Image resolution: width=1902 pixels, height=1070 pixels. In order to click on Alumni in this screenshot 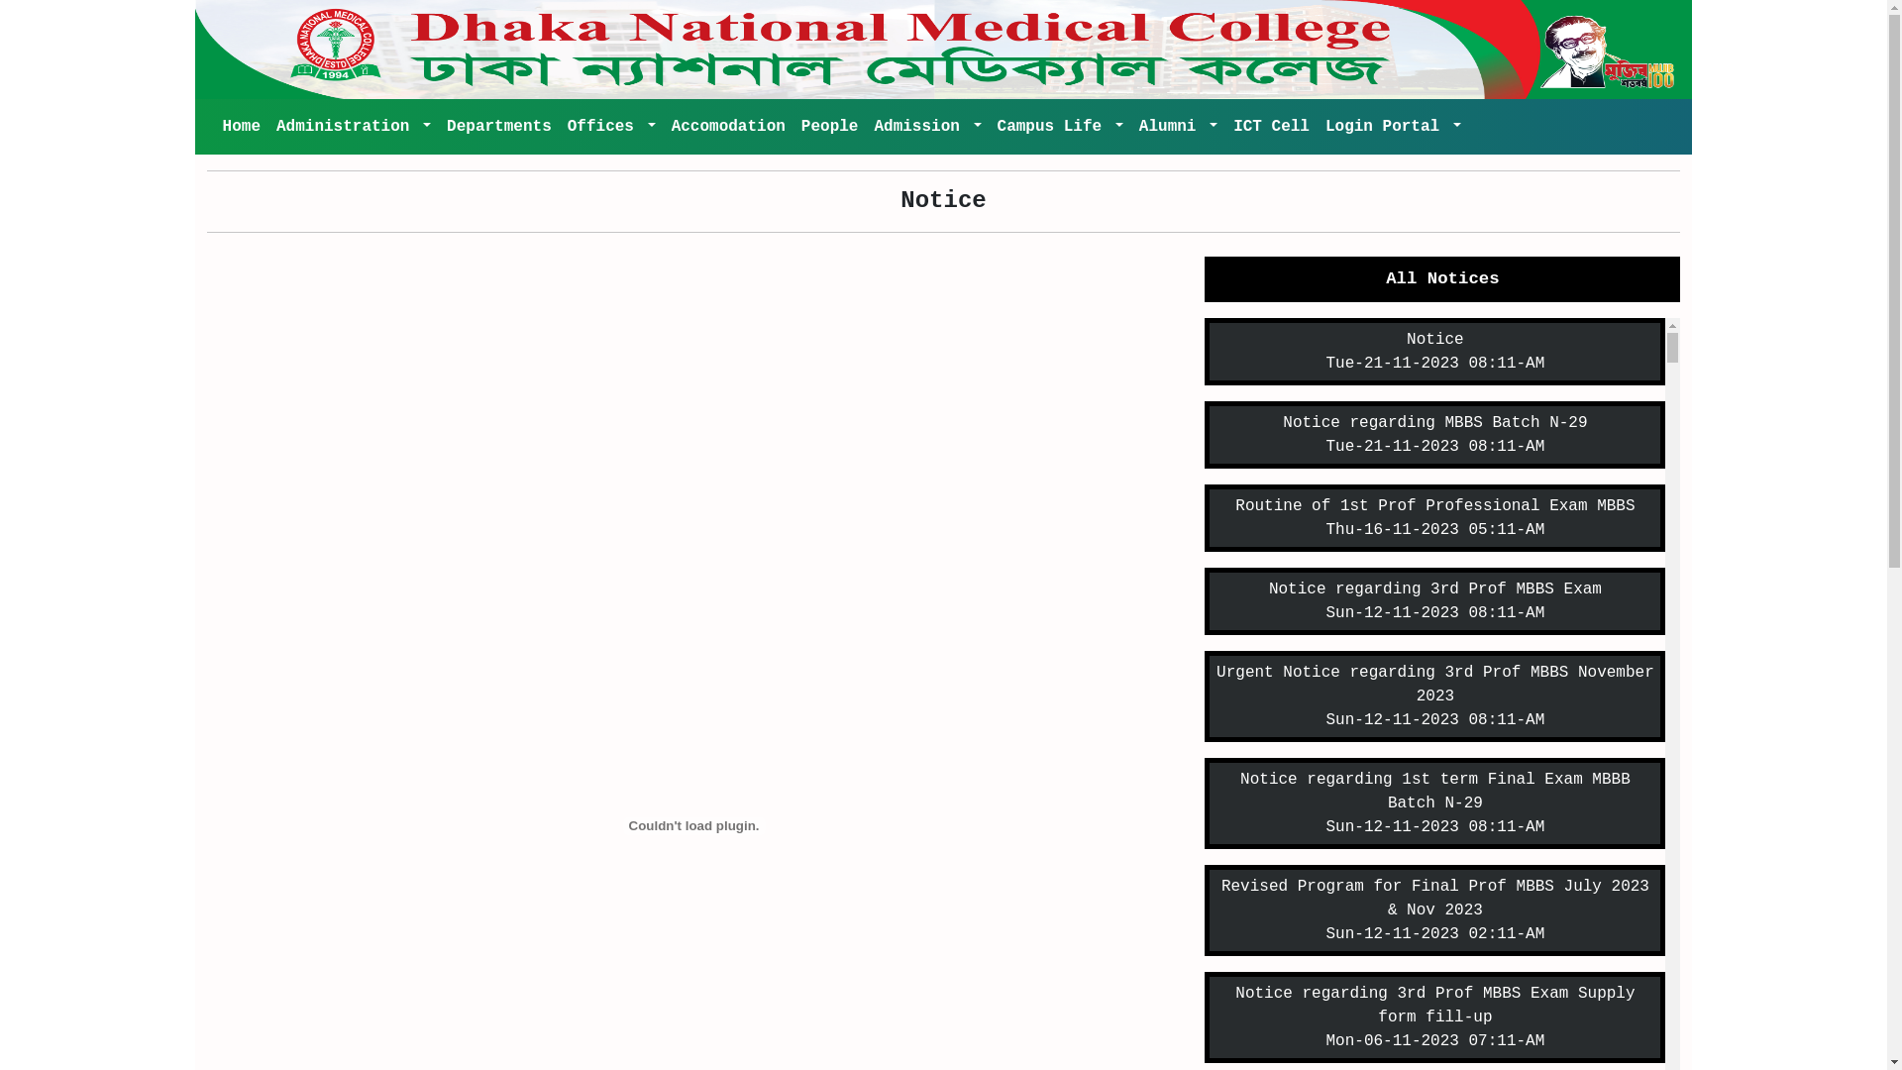, I will do `click(1179, 127)`.